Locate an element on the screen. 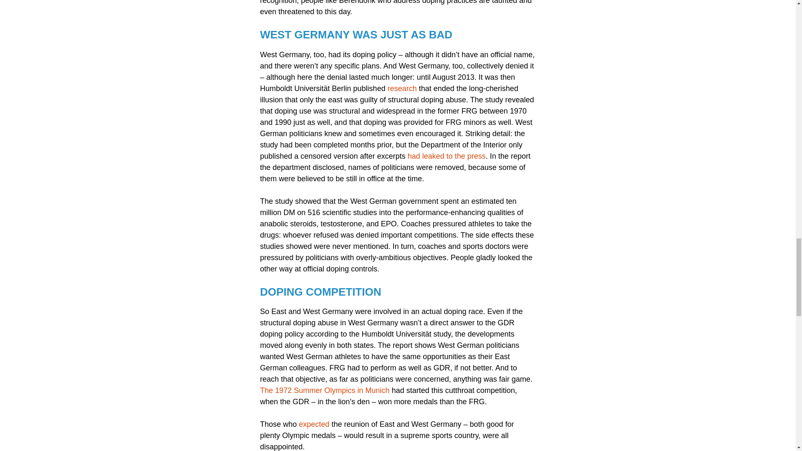 Image resolution: width=802 pixels, height=451 pixels. had leaked to the press is located at coordinates (447, 156).